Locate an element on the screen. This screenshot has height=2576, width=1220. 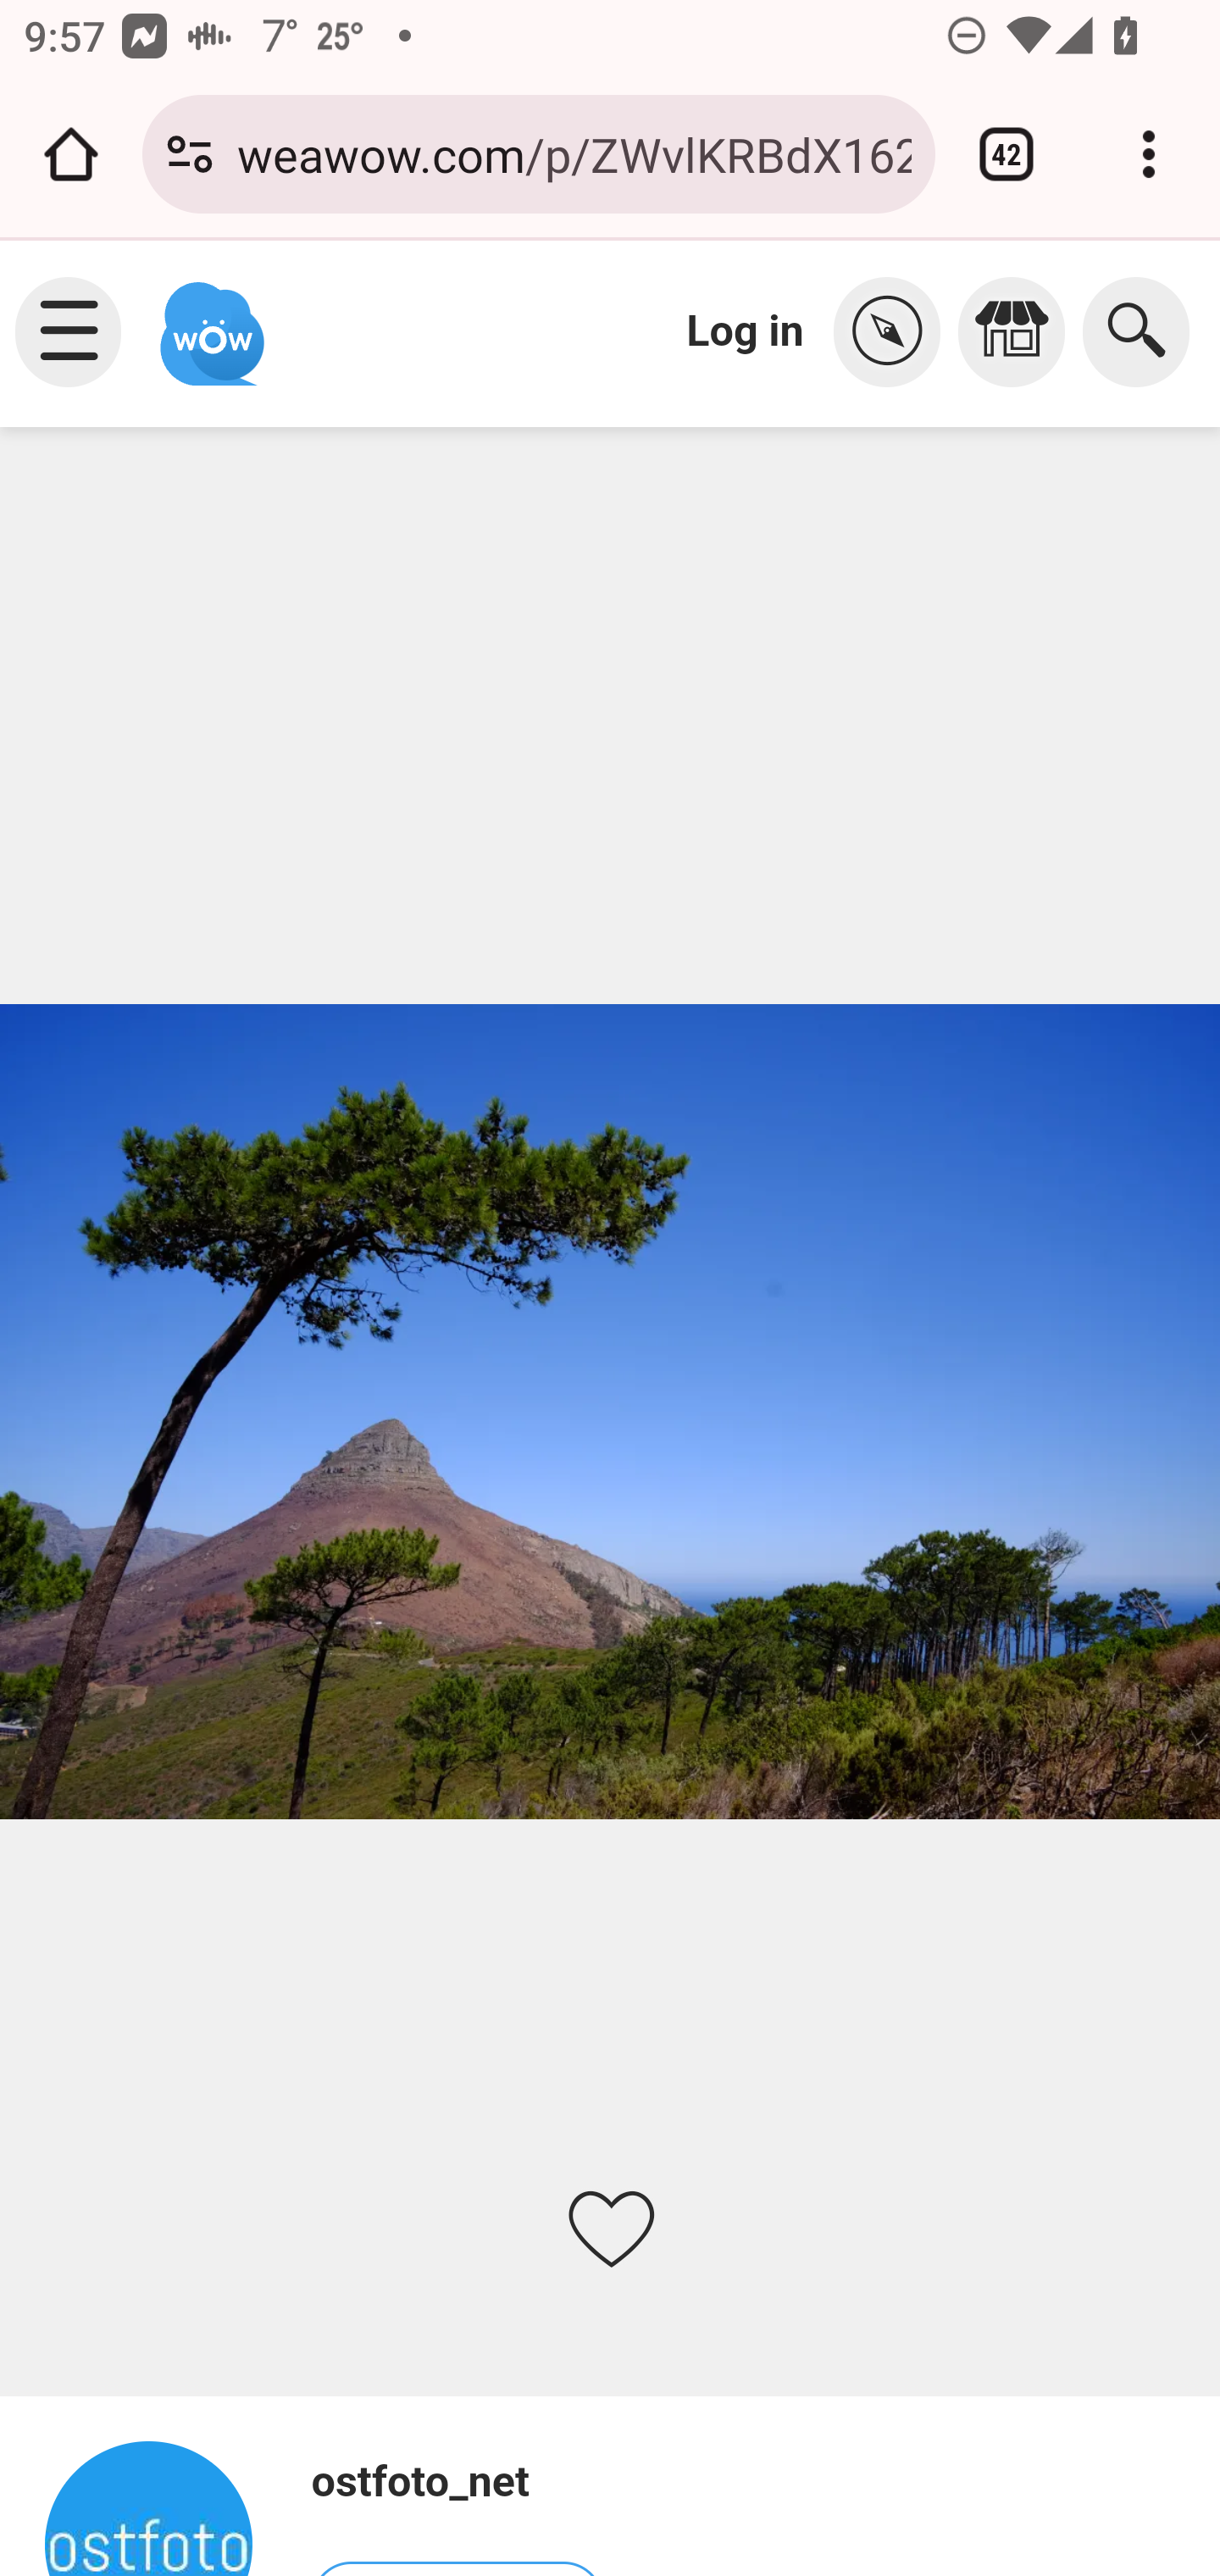
Switch or close tabs is located at coordinates (1006, 154).